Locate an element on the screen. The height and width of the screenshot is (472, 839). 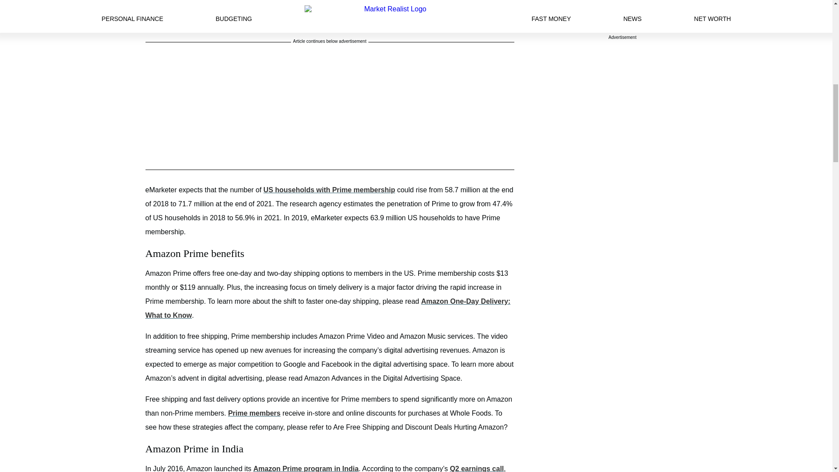
Q2 earnings call is located at coordinates (477, 469).